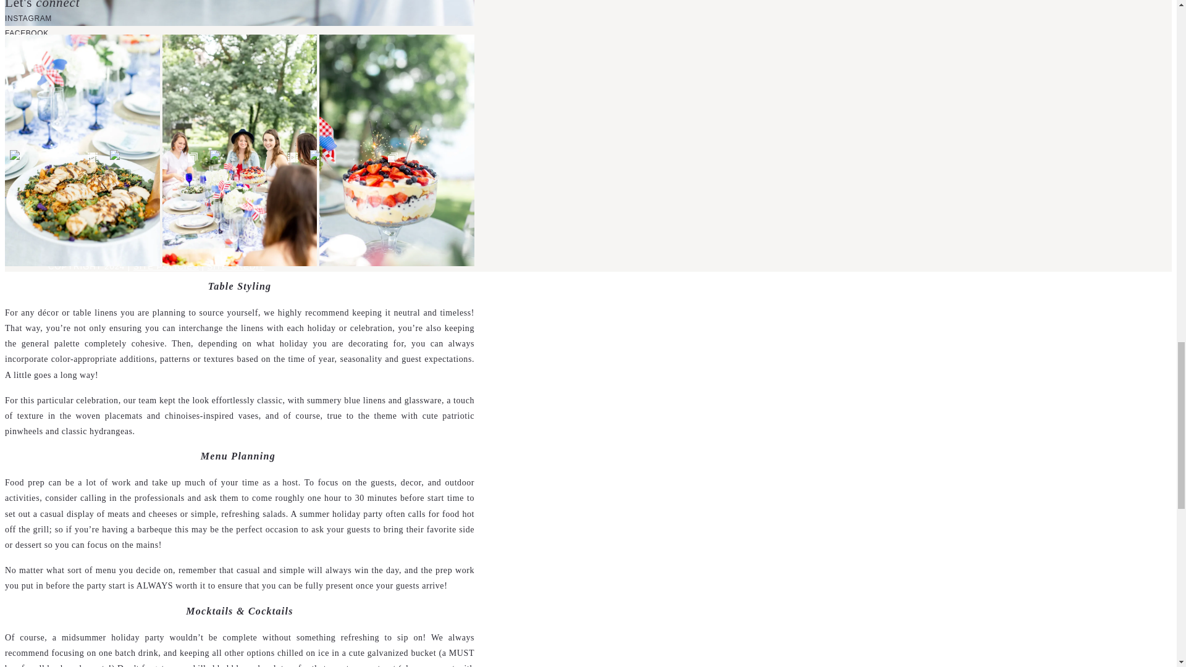 This screenshot has height=667, width=1186. I want to click on INSTAGRAM, so click(28, 18).